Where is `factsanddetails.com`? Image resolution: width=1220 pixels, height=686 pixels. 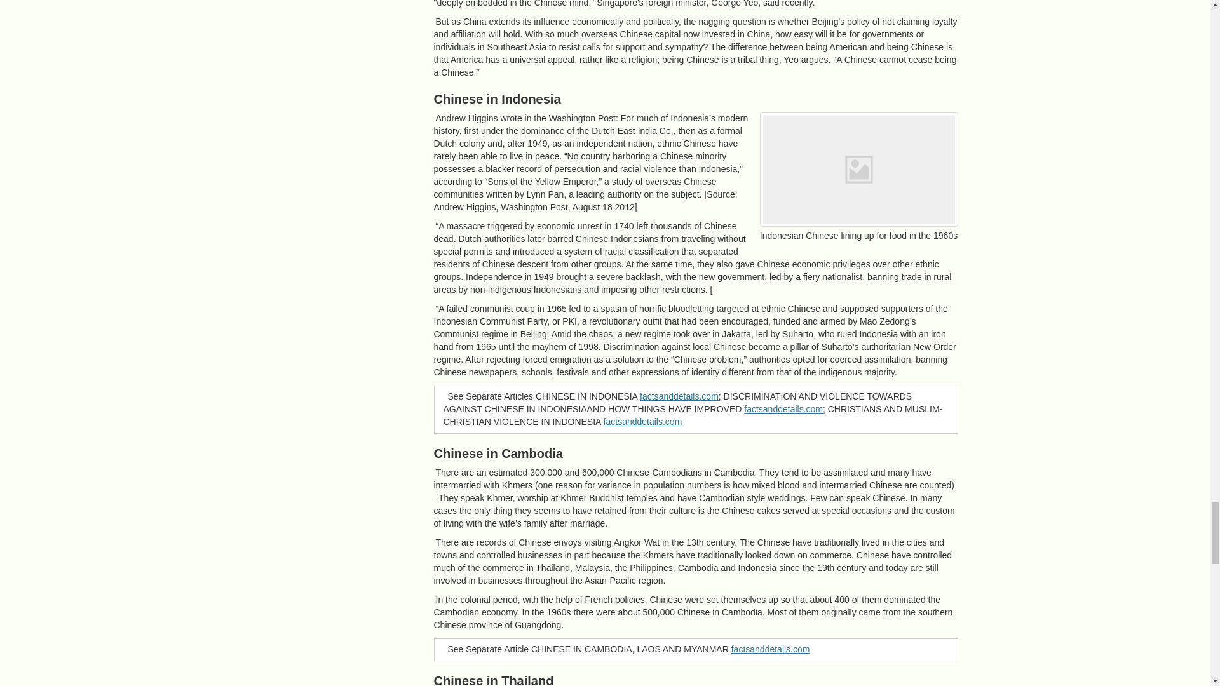 factsanddetails.com is located at coordinates (643, 421).